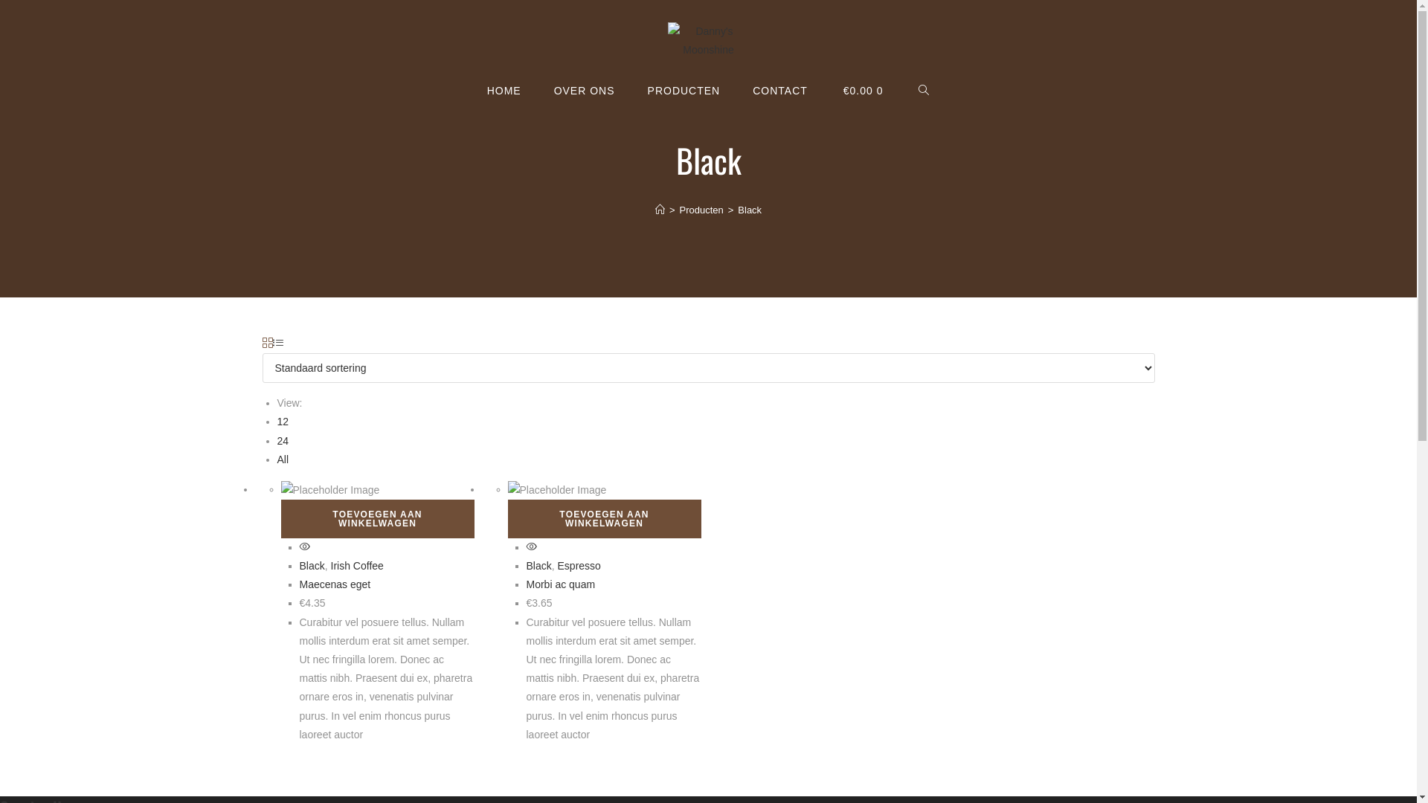 Image resolution: width=1428 pixels, height=803 pixels. I want to click on Black, so click(312, 566).